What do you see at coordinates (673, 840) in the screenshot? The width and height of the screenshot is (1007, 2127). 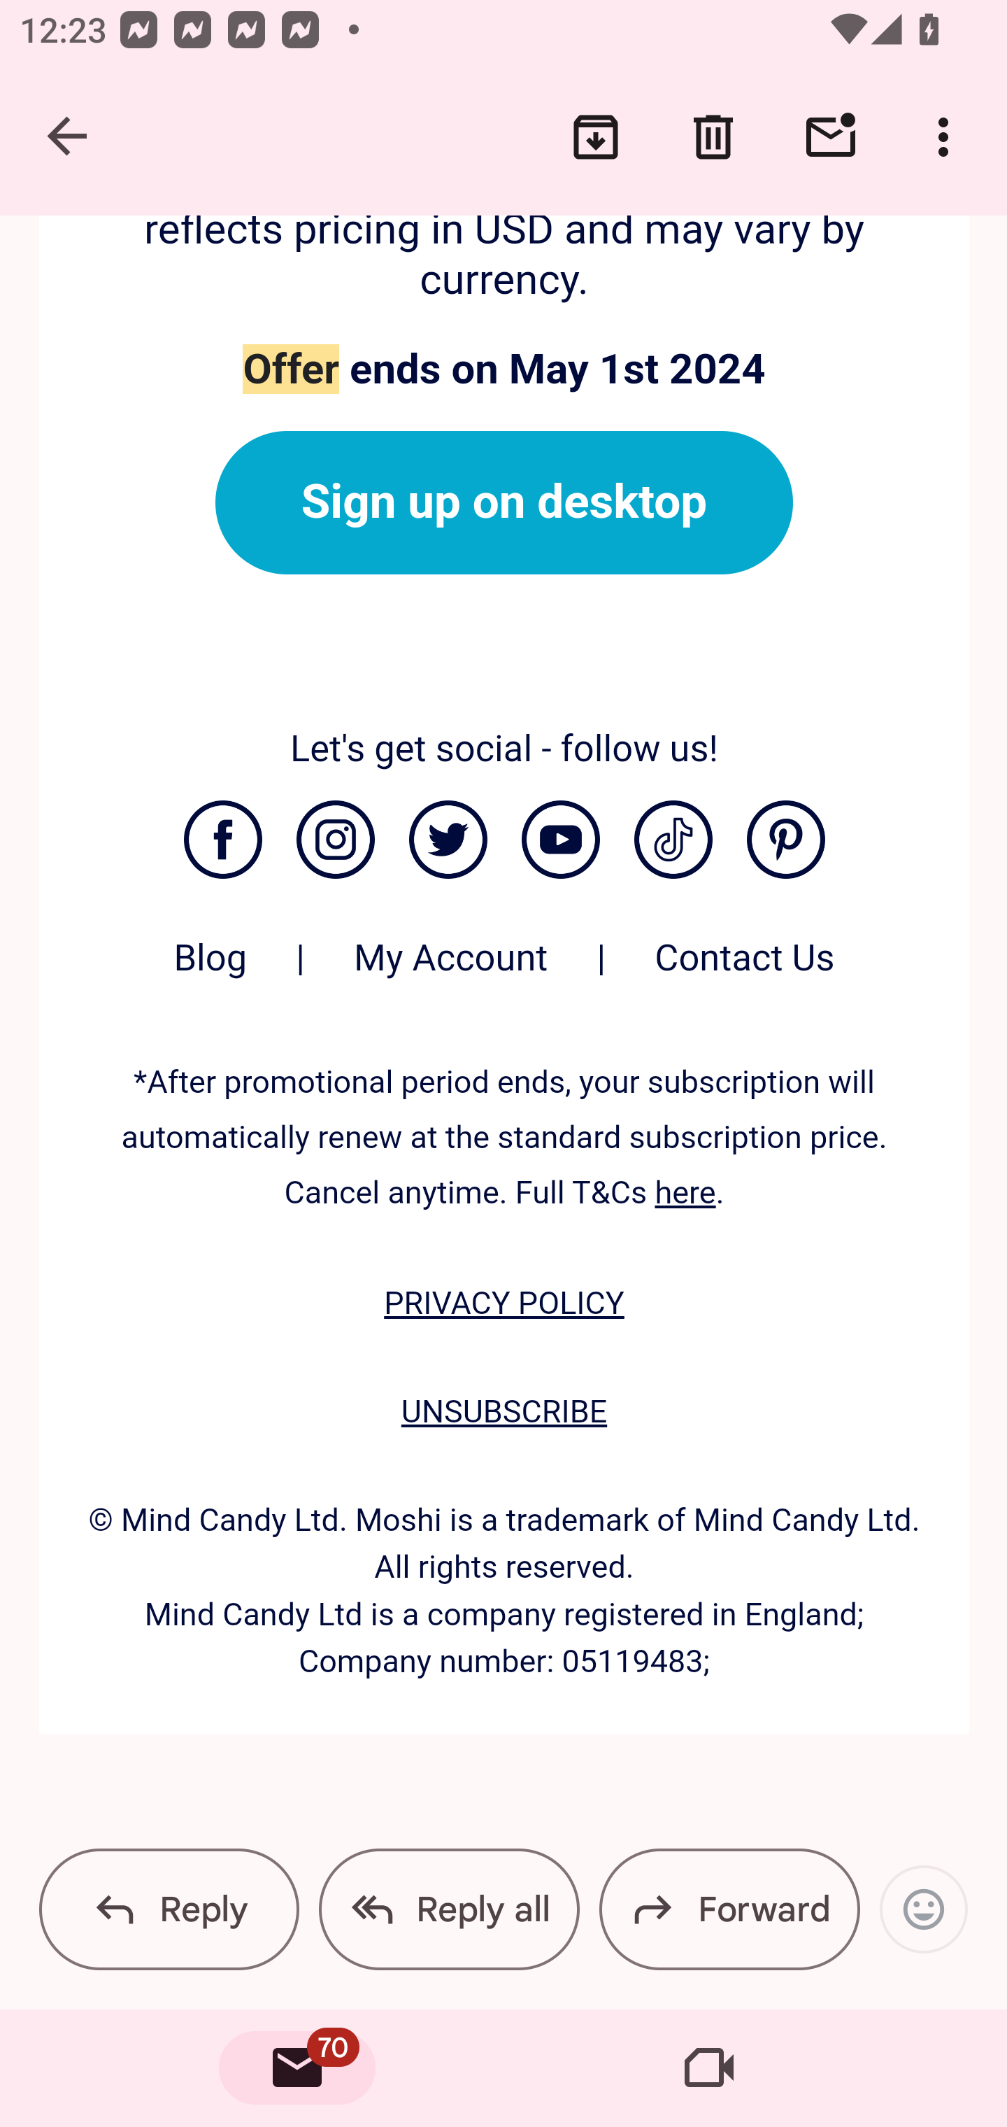 I see `Custom` at bounding box center [673, 840].